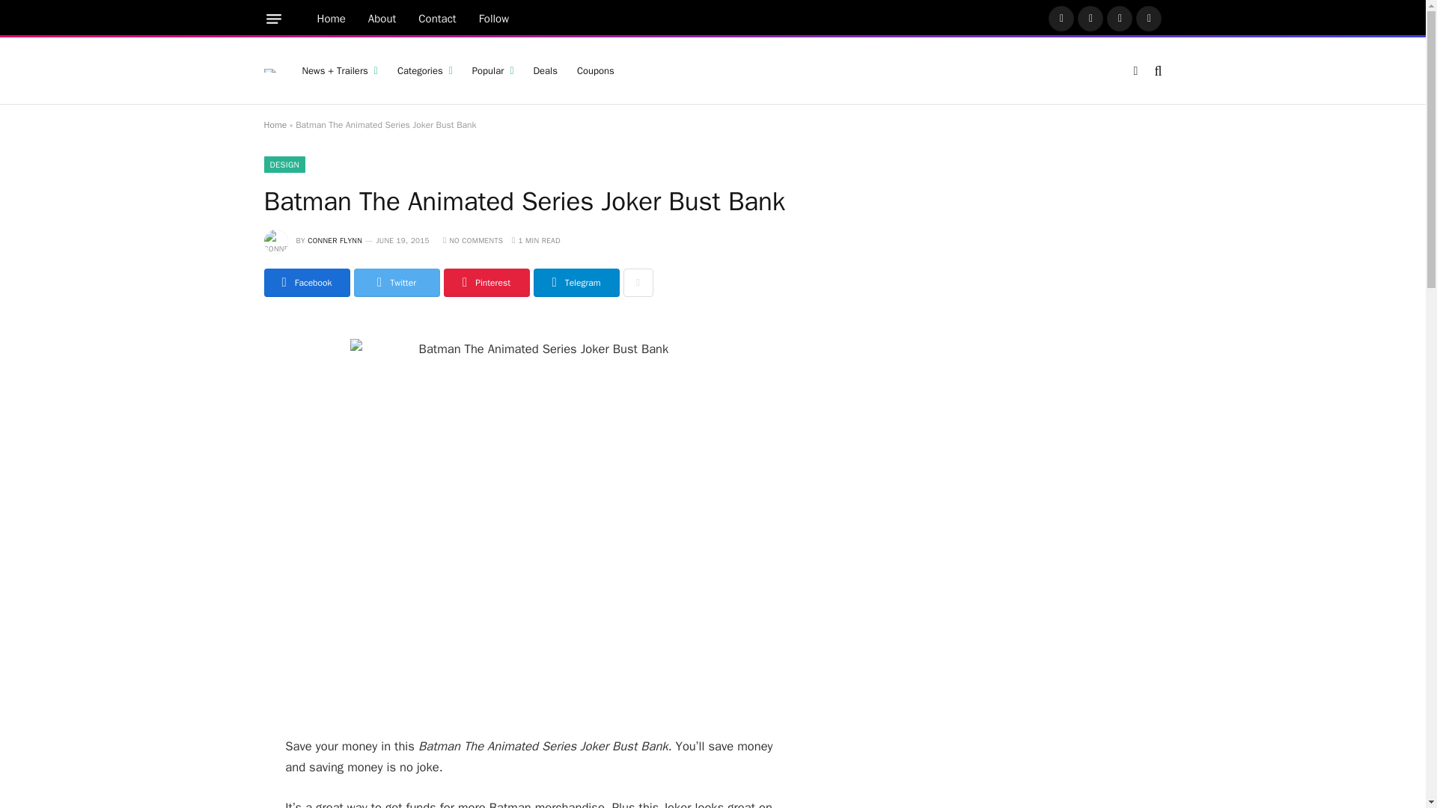 The image size is (1437, 808). Describe the element at coordinates (382, 19) in the screenshot. I see `About` at that location.